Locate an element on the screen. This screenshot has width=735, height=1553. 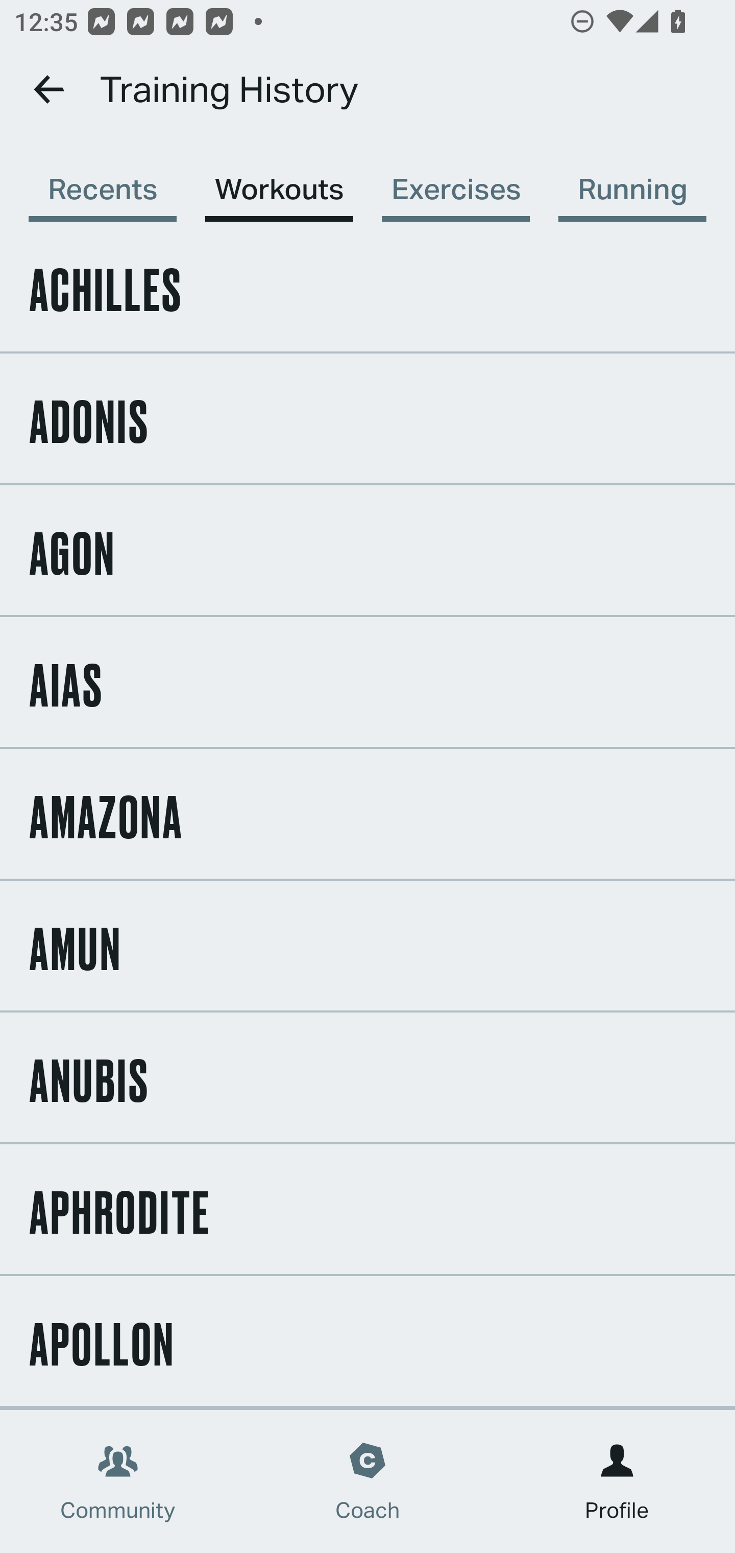
ADONIS is located at coordinates (367, 418).